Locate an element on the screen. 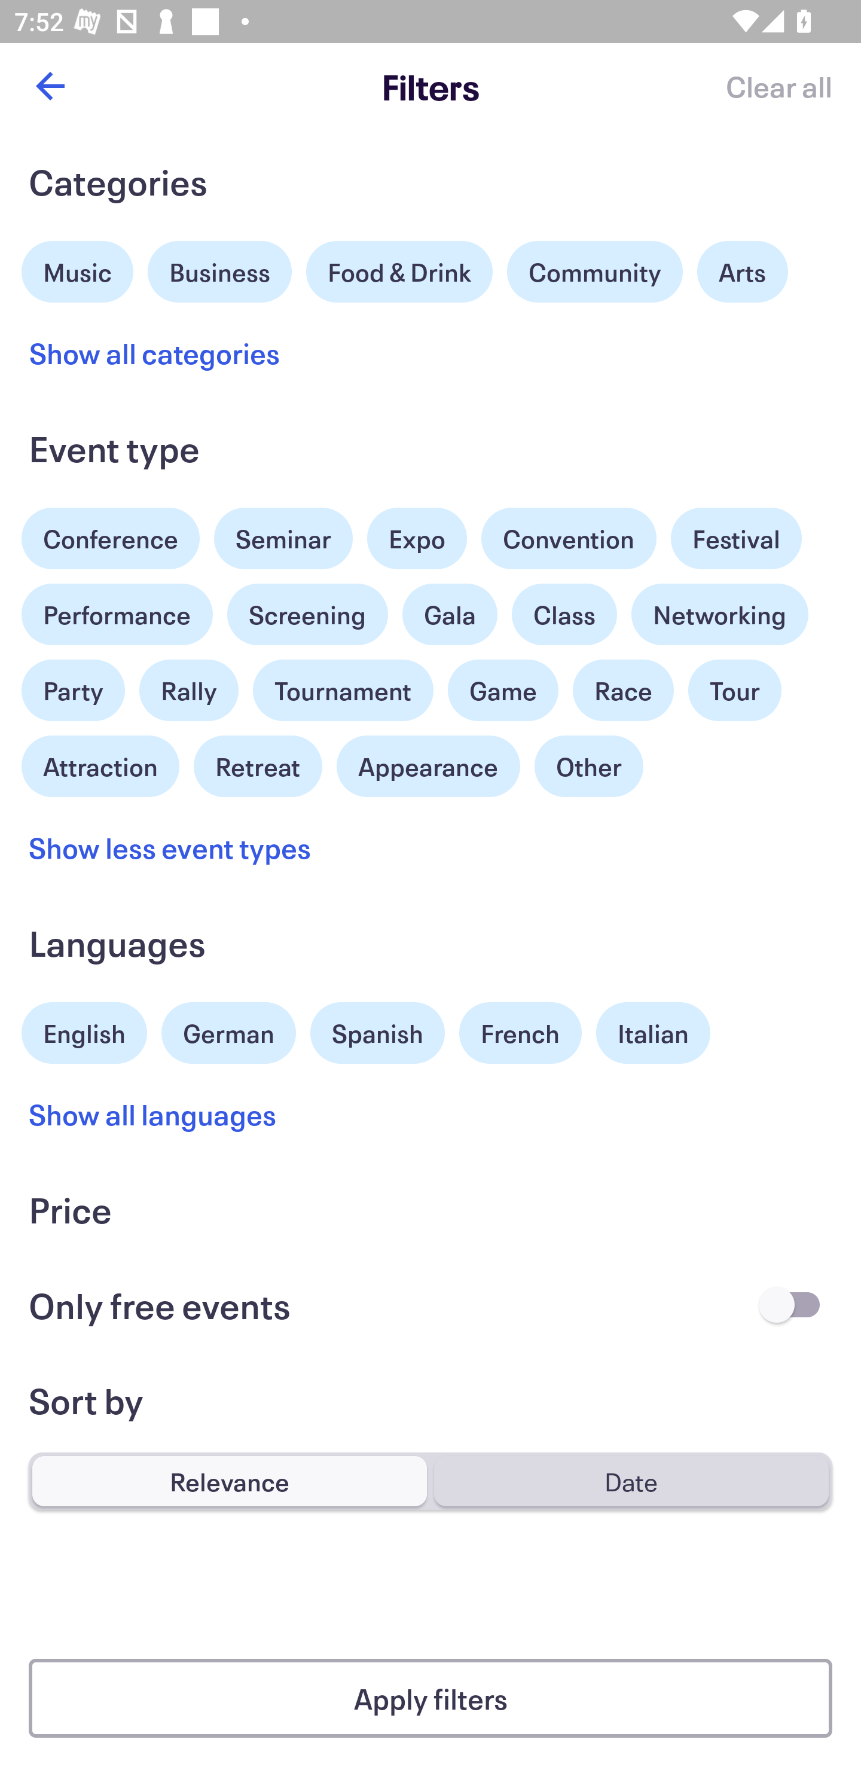 This screenshot has height=1770, width=861. Game is located at coordinates (503, 691).